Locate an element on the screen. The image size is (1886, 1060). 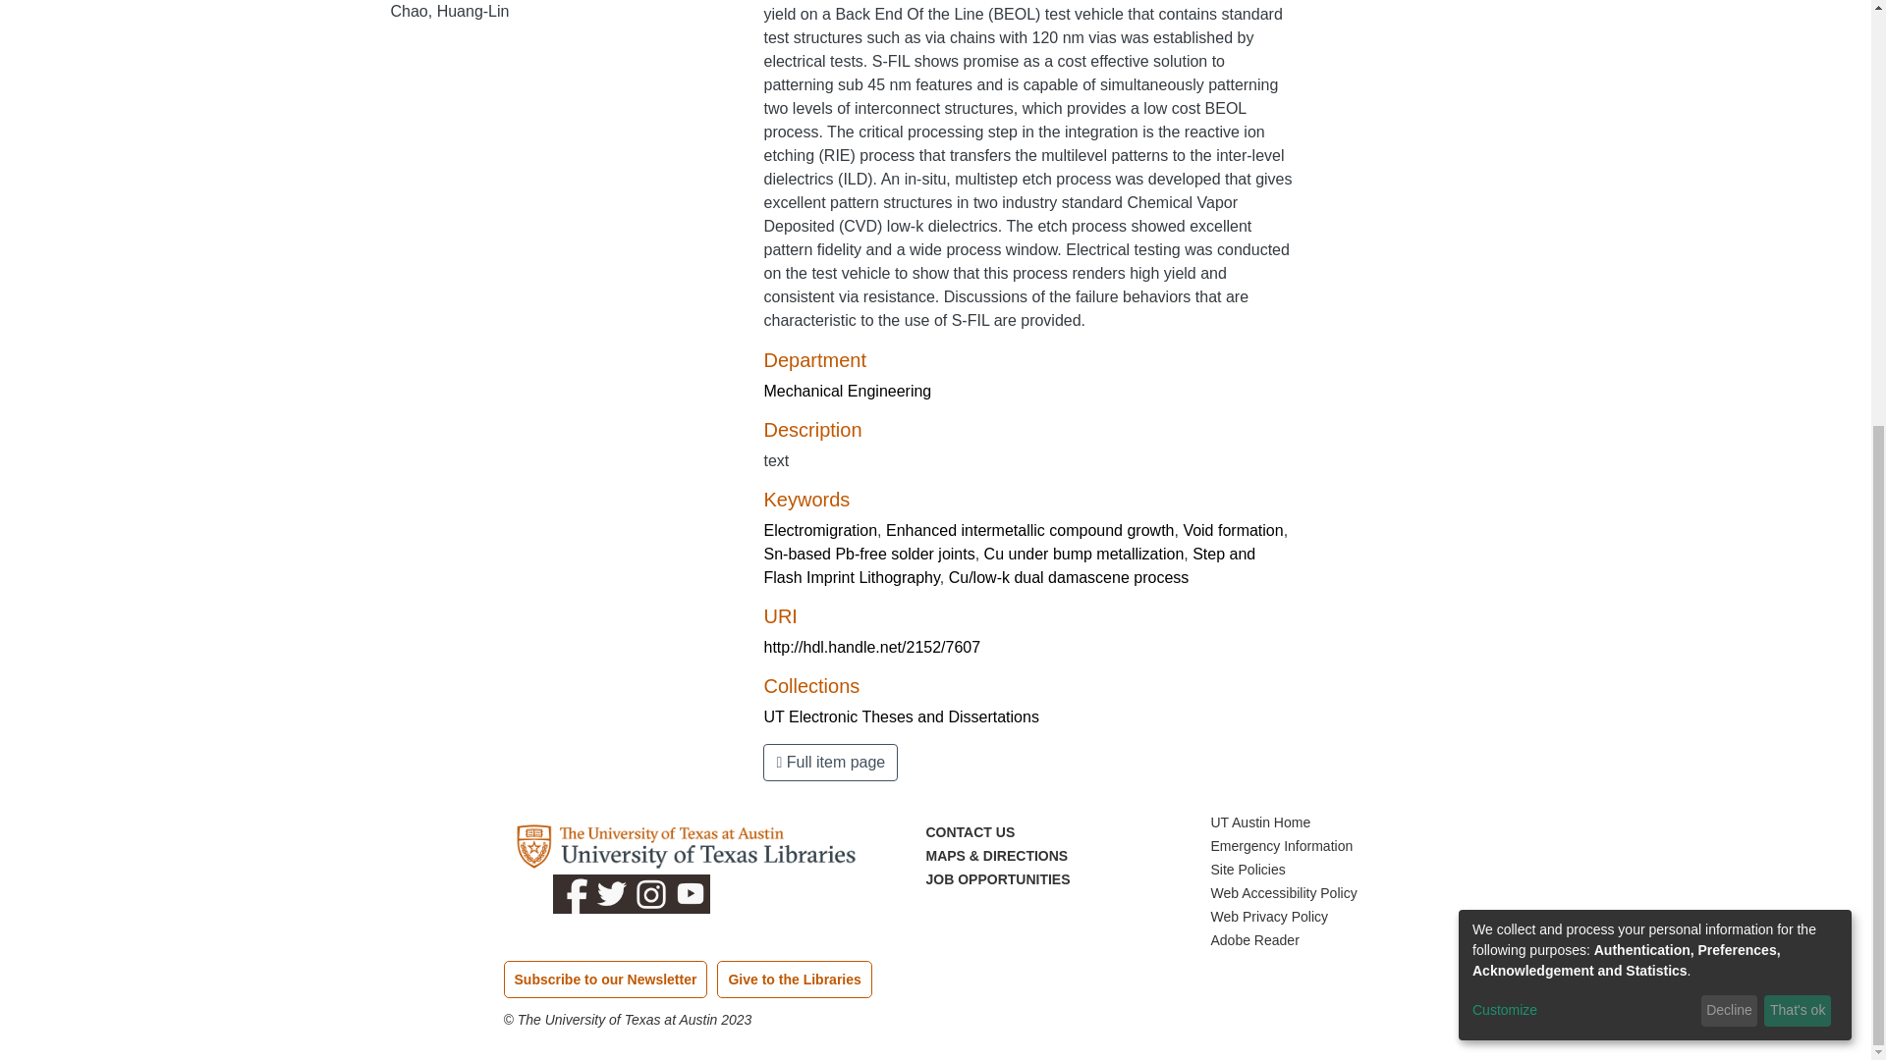
Step and Flash Imprint Lithography is located at coordinates (1010, 565).